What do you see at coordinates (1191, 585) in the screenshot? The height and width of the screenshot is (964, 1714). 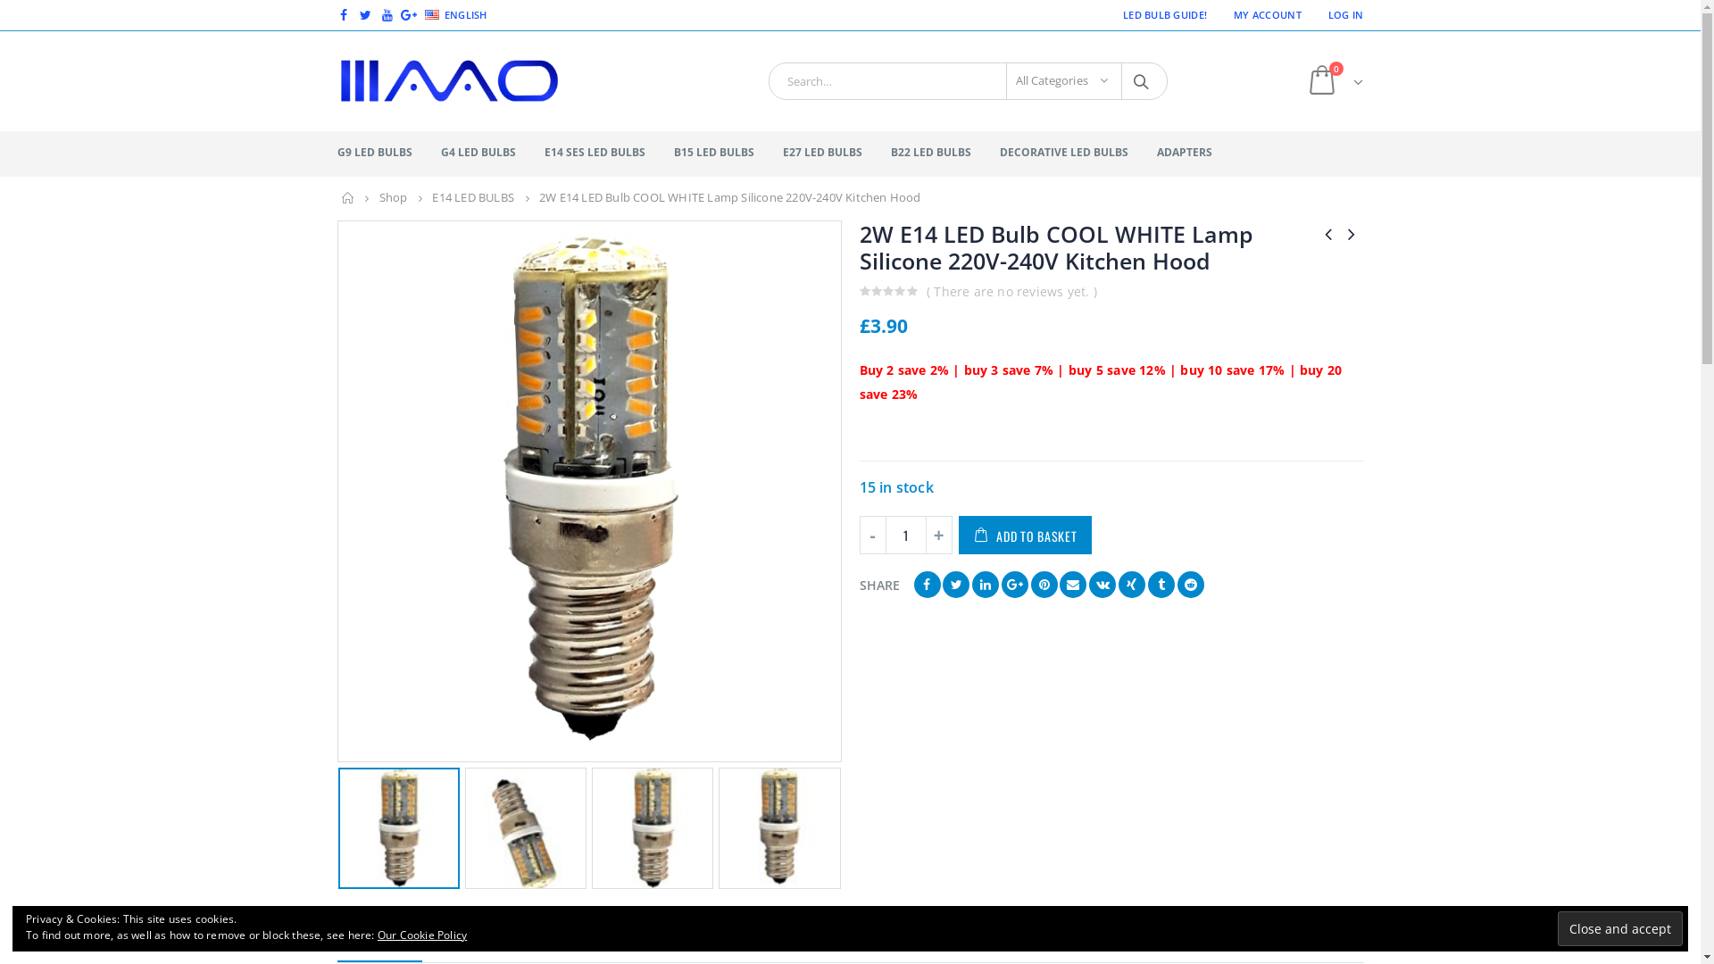 I see `Reddit` at bounding box center [1191, 585].